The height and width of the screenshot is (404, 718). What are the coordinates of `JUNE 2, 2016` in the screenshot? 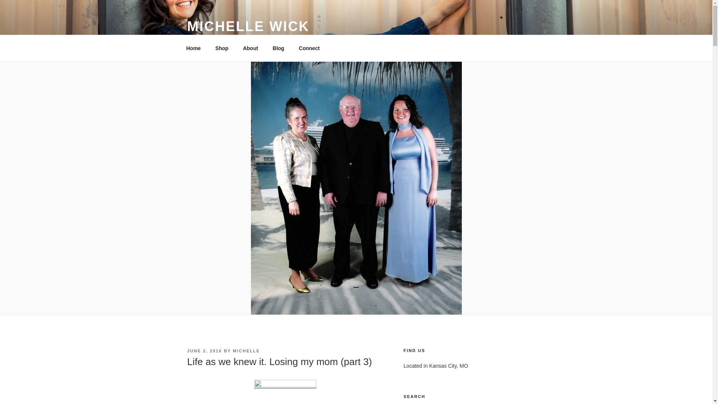 It's located at (204, 351).